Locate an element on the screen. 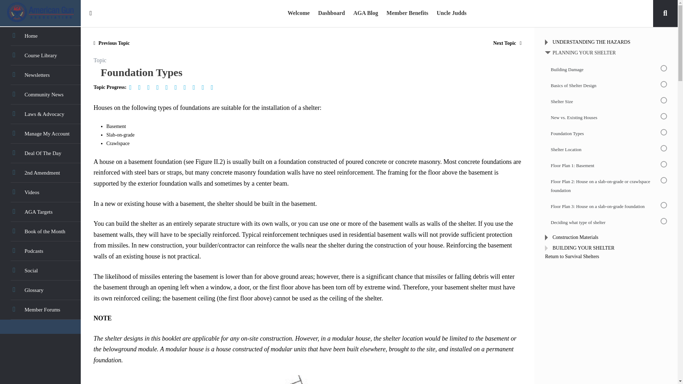  Course Library is located at coordinates (40, 55).